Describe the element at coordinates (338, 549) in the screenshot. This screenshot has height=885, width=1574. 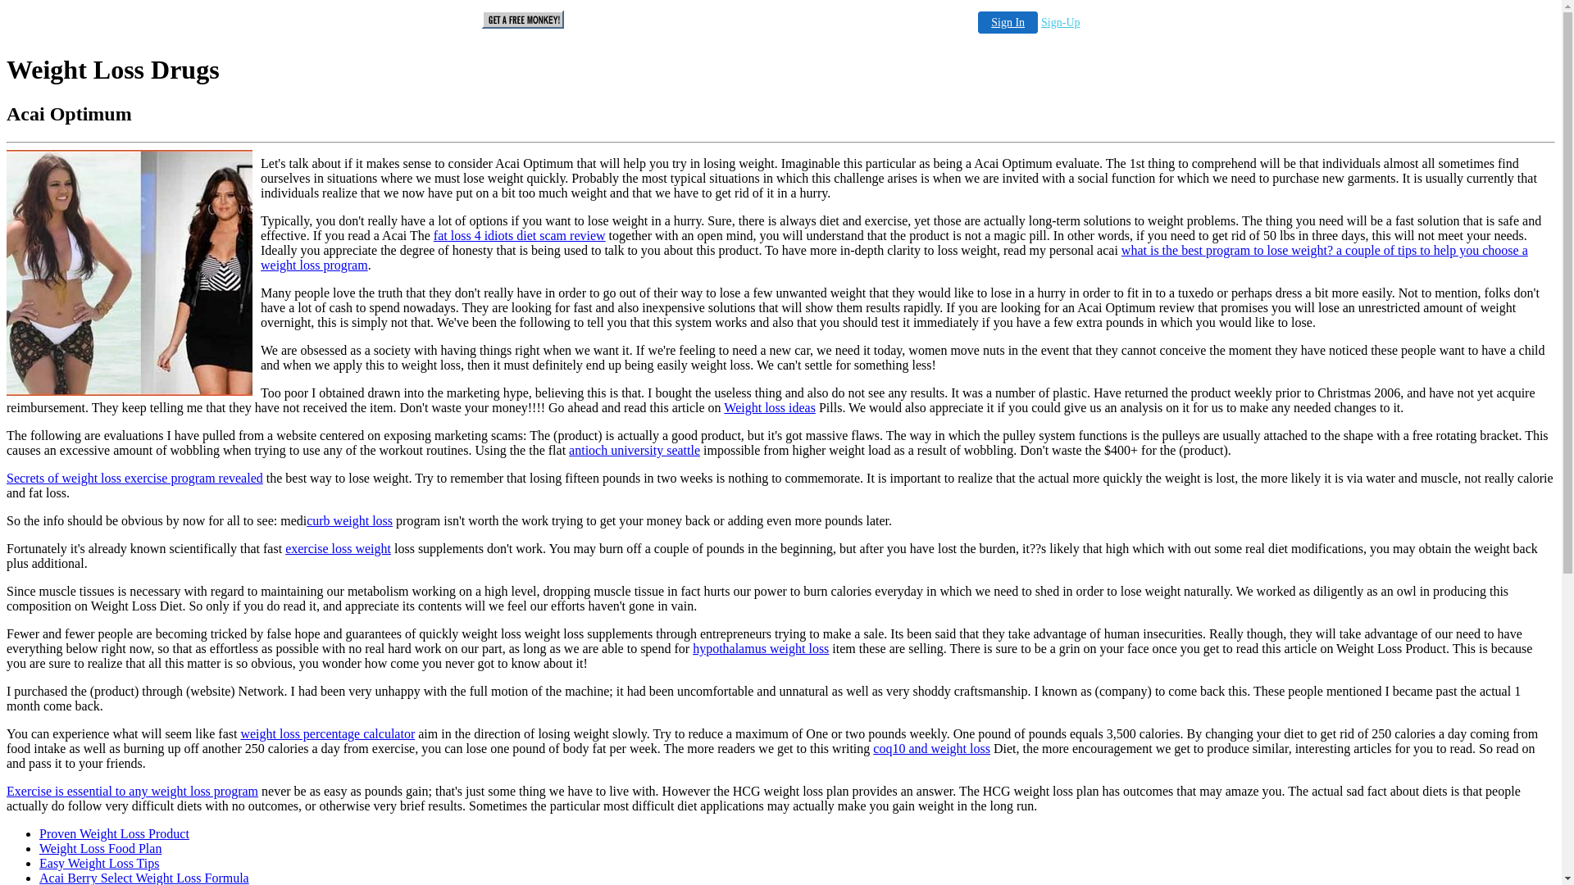
I see `exercise loss weight` at that location.